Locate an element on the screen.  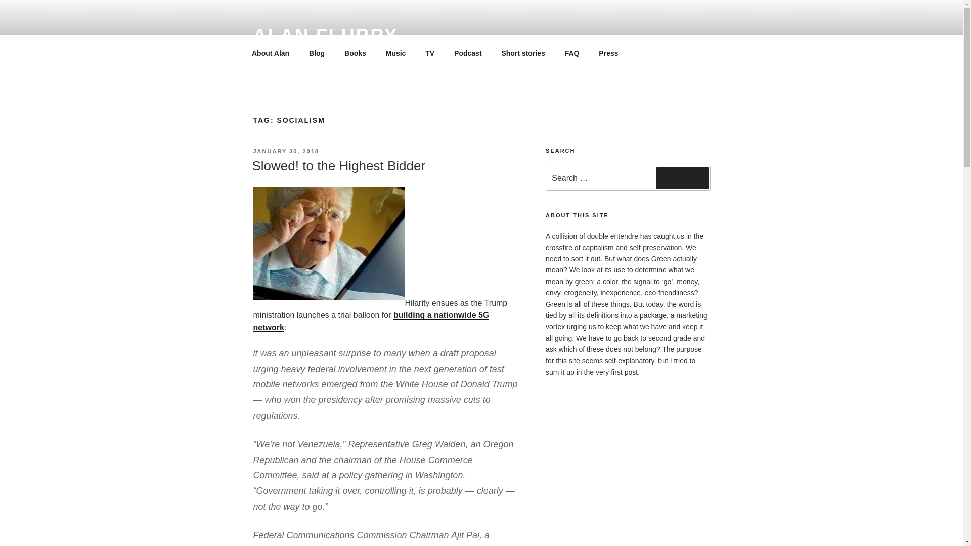
About Alan is located at coordinates (270, 53).